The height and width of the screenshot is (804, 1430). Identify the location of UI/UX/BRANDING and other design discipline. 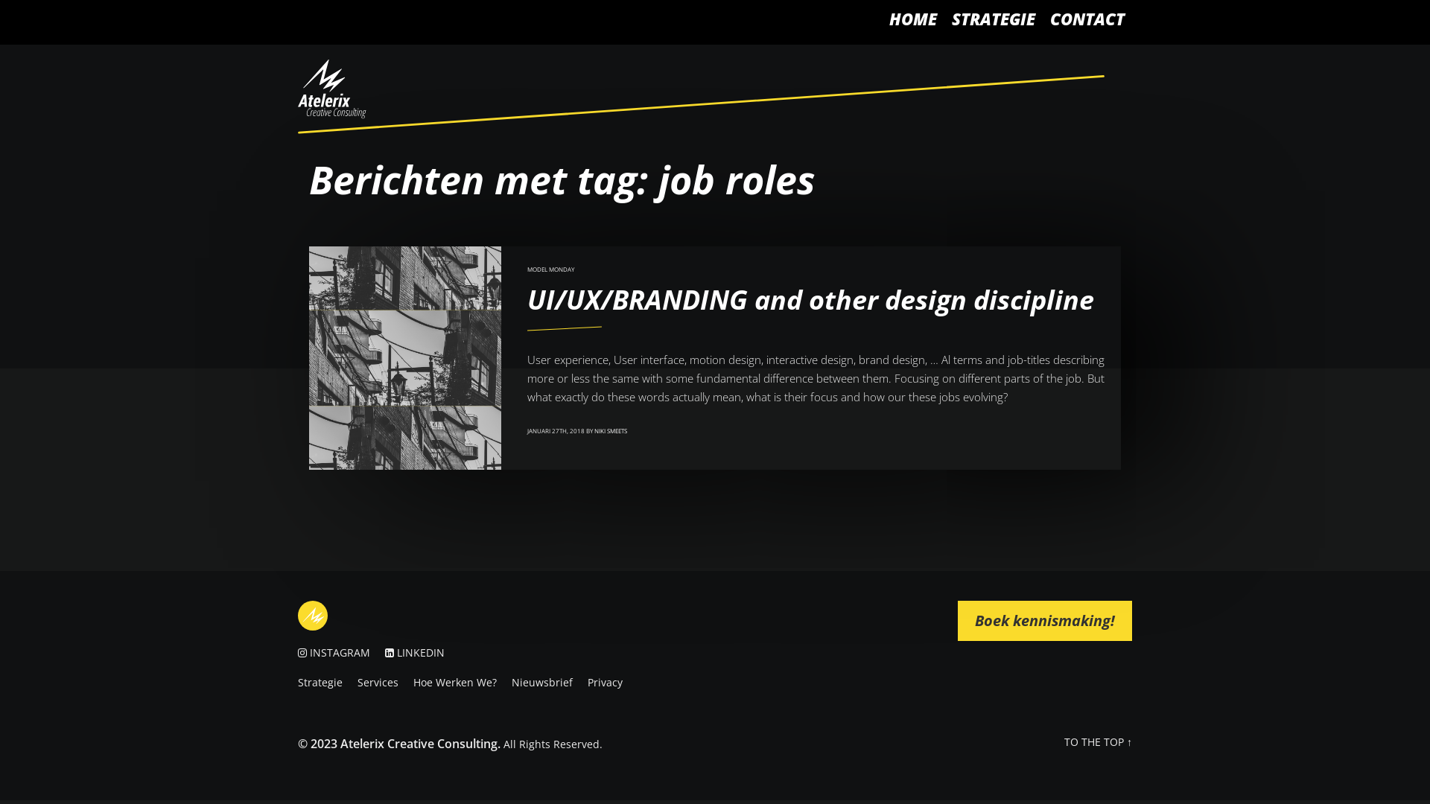
(810, 299).